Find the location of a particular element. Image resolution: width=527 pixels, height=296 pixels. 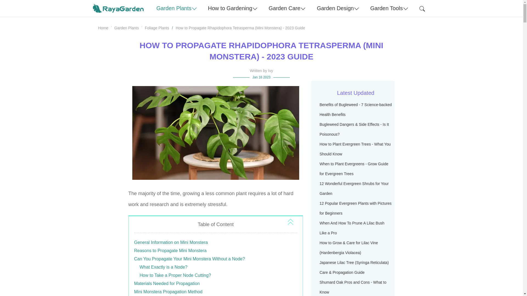

How to Gardening is located at coordinates (233, 8).